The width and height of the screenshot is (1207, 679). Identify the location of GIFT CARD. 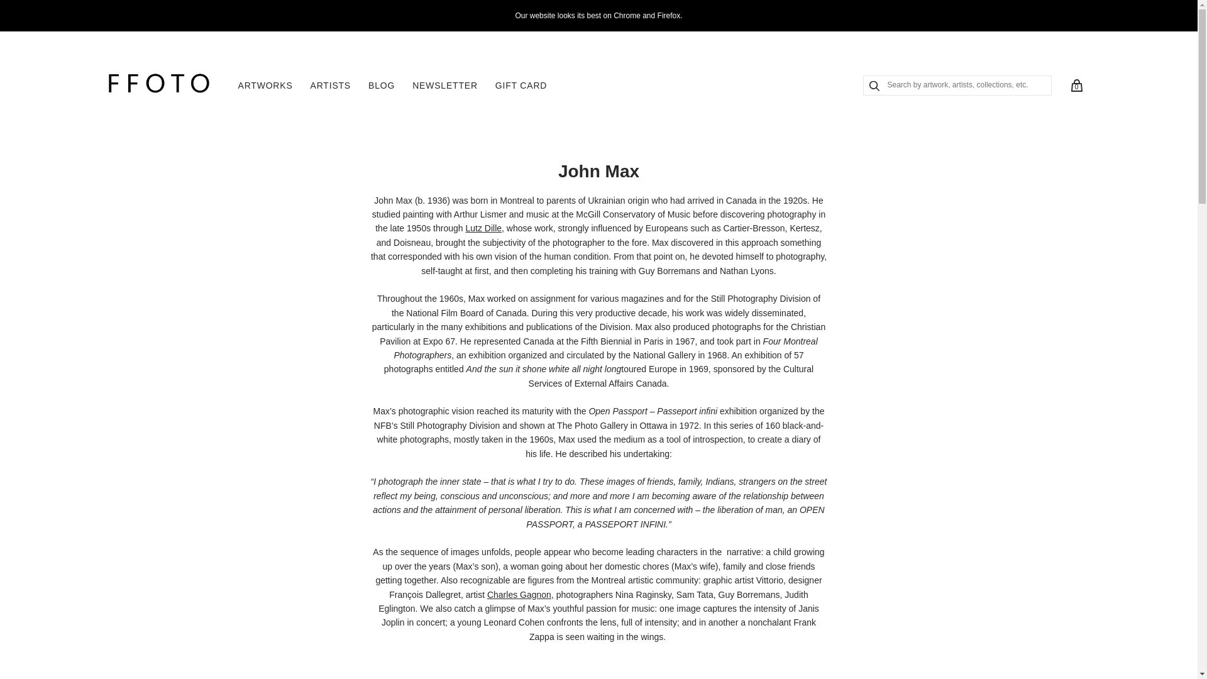
(521, 86).